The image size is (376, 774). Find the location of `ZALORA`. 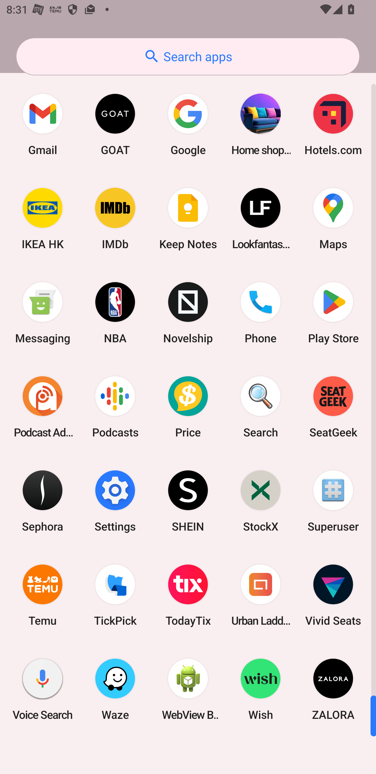

ZALORA is located at coordinates (333, 689).